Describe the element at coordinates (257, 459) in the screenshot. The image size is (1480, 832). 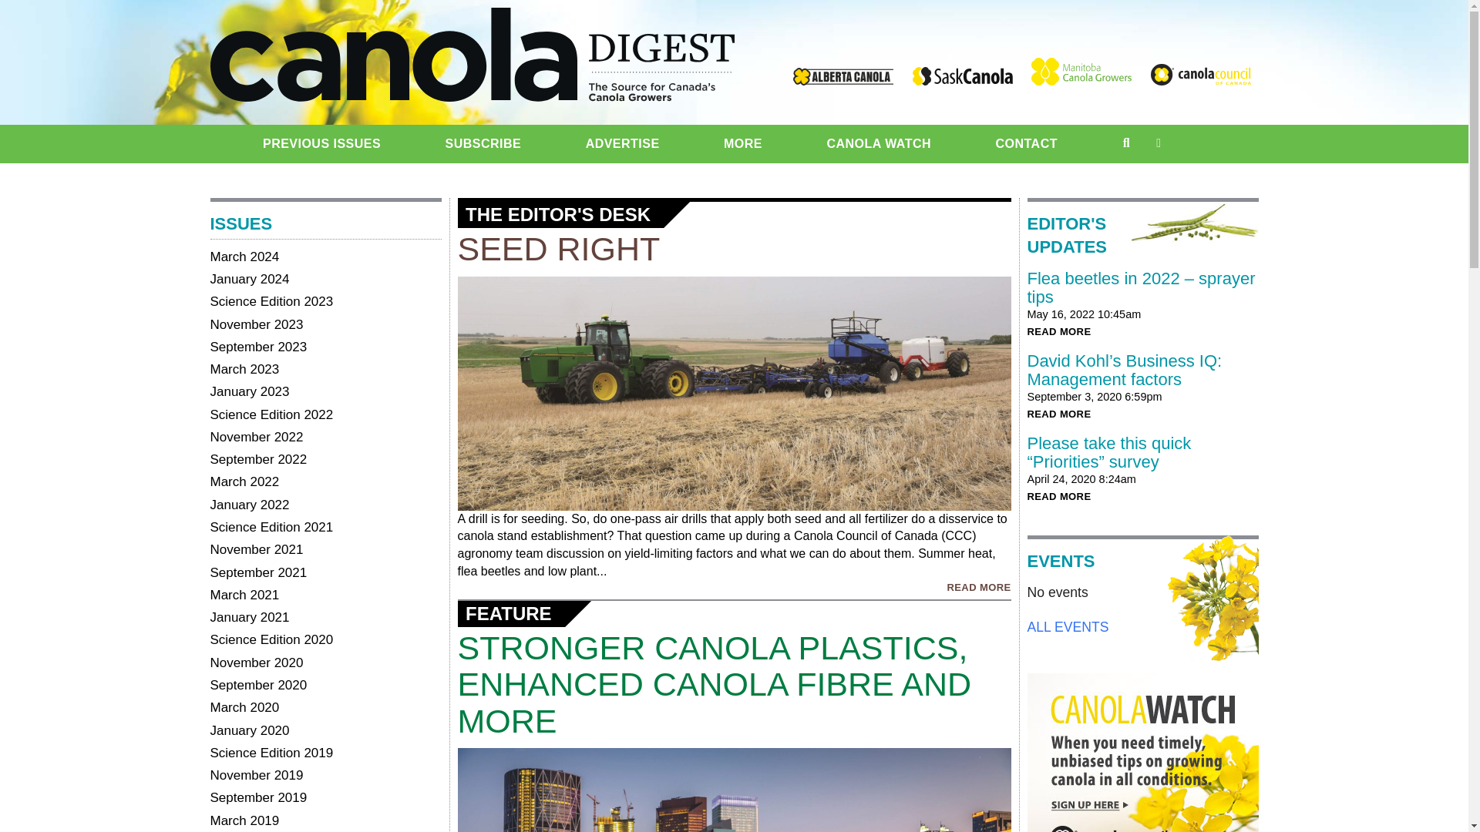
I see `September 2022` at that location.